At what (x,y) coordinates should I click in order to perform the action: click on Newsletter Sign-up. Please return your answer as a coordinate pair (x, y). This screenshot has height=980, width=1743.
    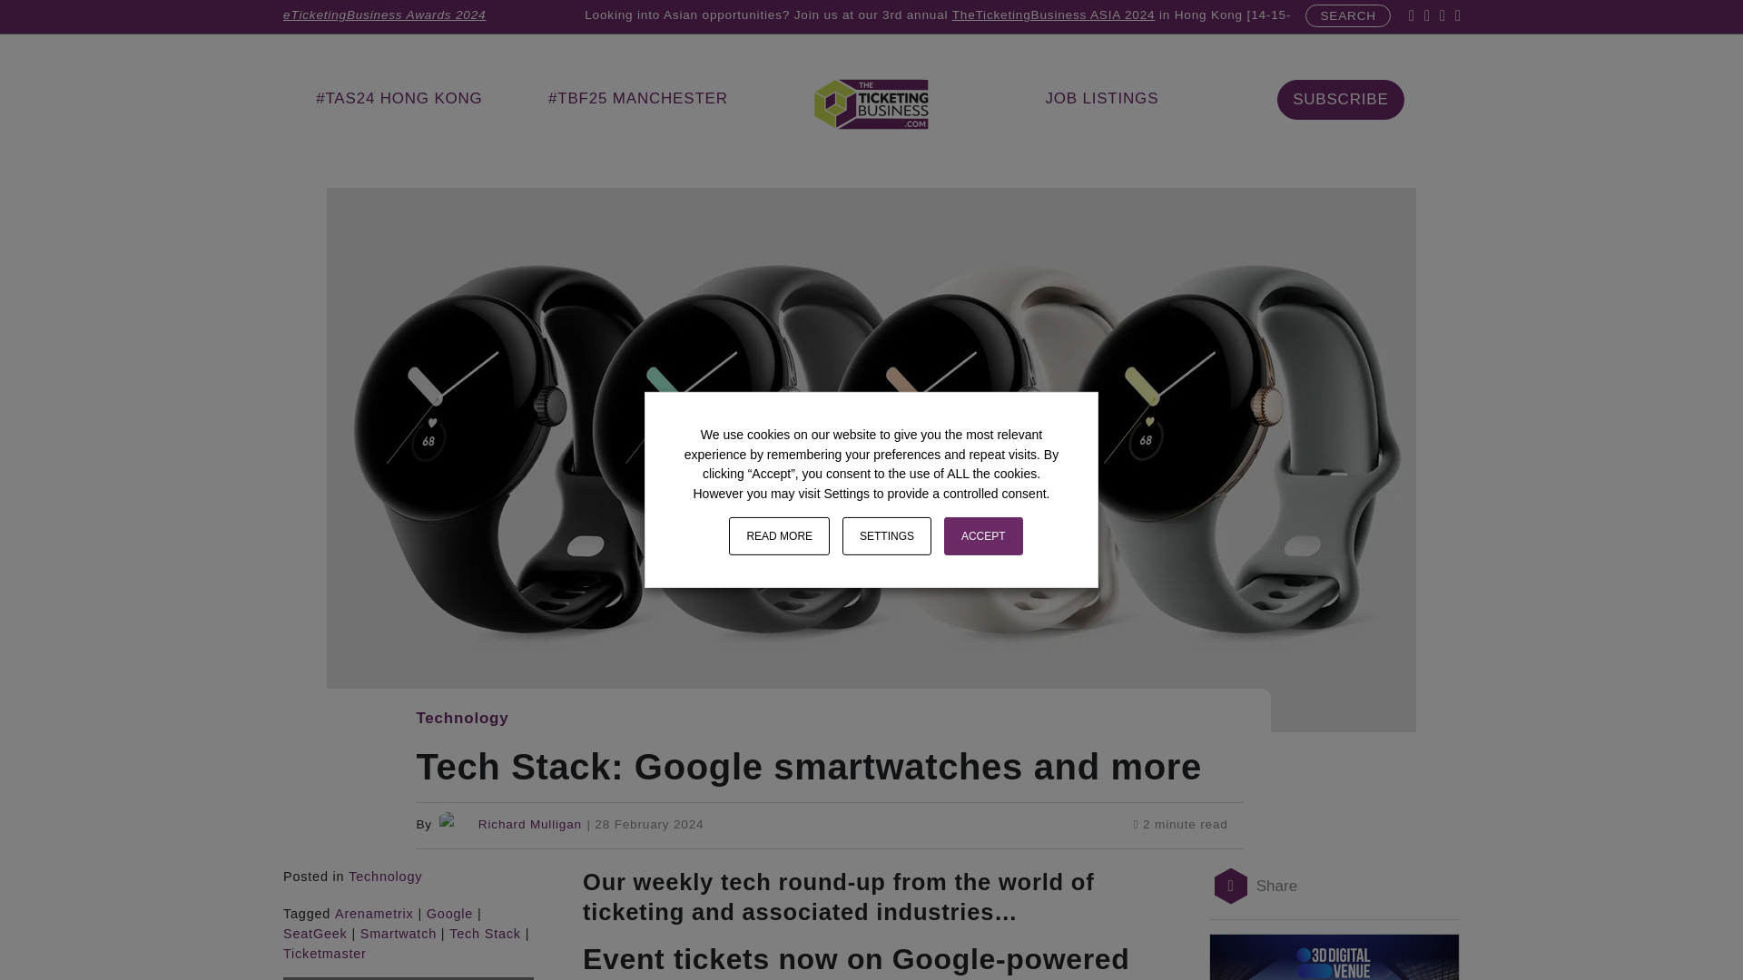
    Looking at the image, I should click on (1340, 99).